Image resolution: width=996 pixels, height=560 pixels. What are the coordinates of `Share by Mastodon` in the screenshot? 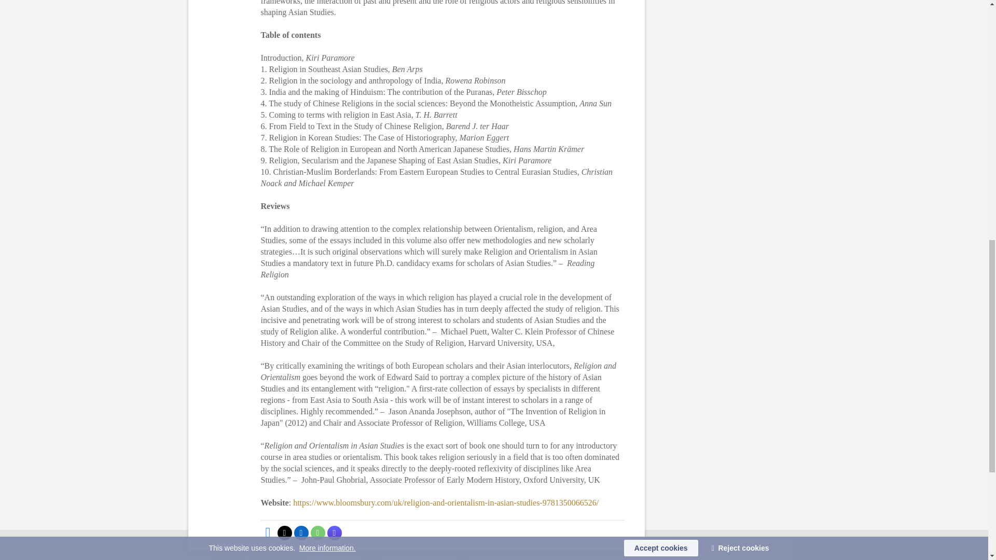 It's located at (334, 533).